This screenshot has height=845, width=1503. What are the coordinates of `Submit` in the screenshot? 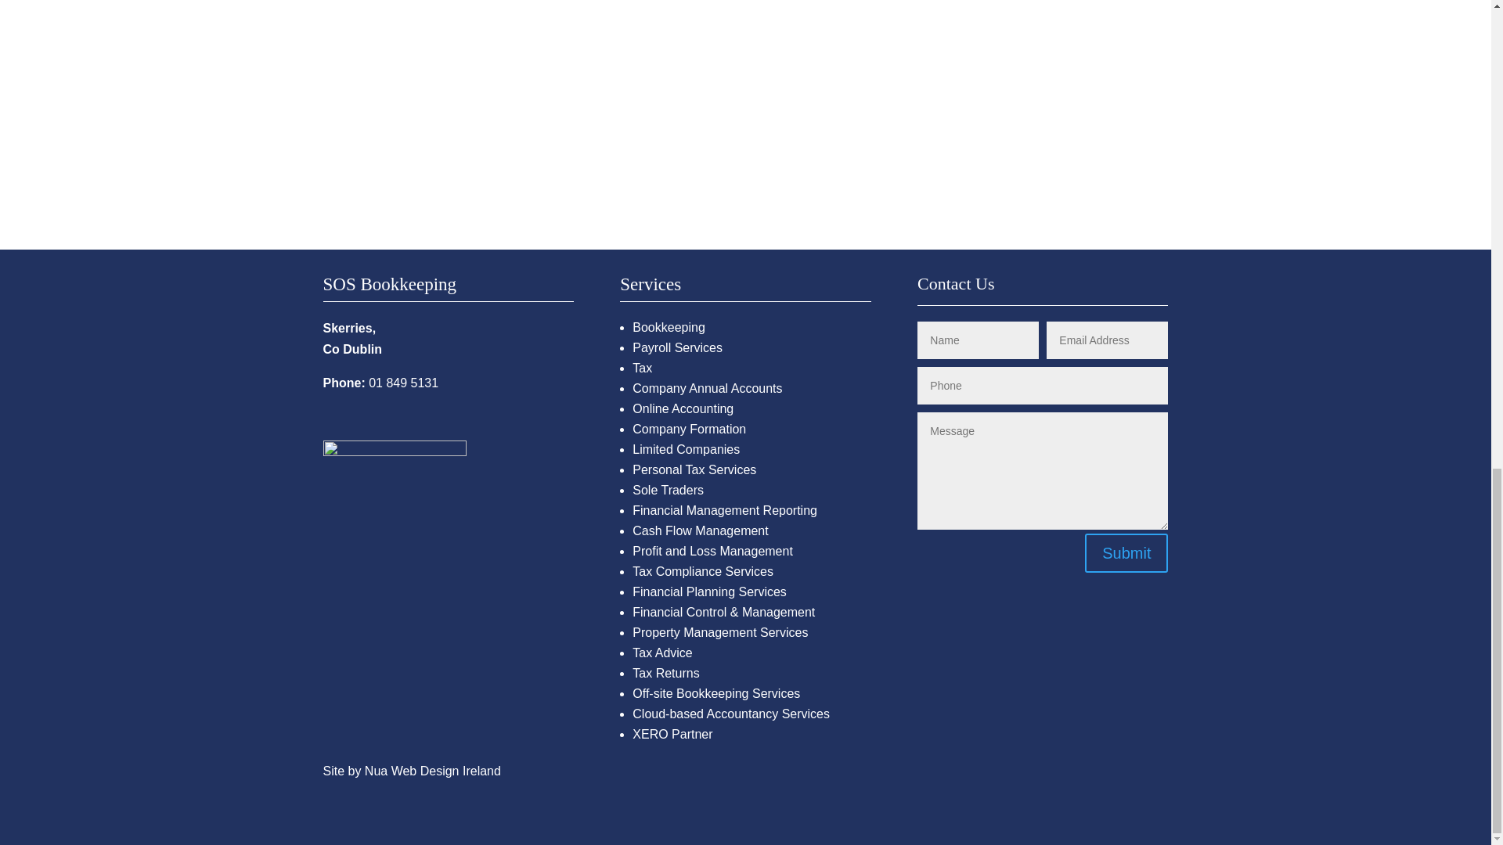 It's located at (1126, 552).